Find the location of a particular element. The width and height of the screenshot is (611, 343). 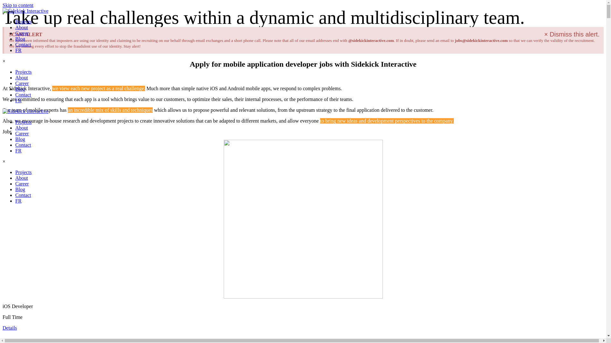

FR is located at coordinates (18, 100).